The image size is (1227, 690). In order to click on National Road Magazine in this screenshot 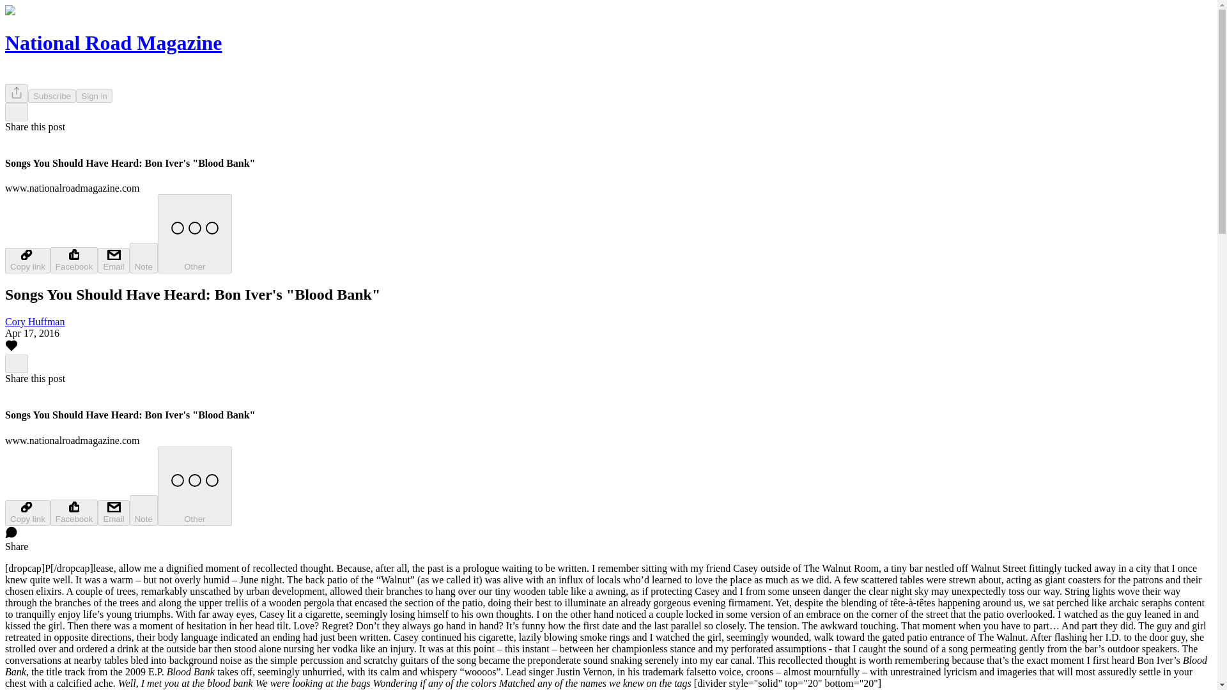, I will do `click(113, 42)`.